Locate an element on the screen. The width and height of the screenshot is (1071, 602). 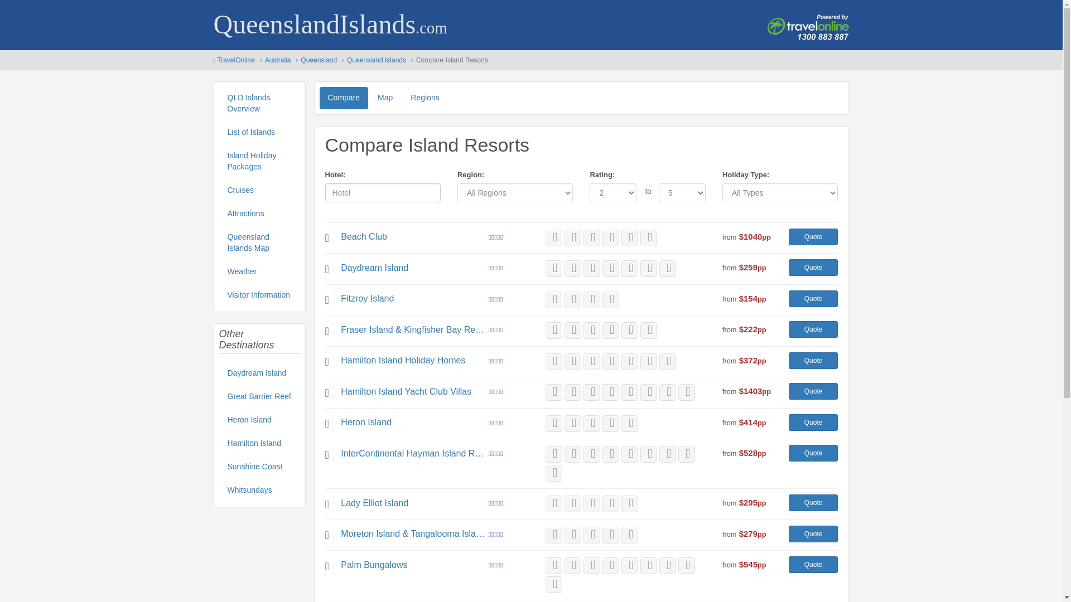
Regions is located at coordinates (425, 98).